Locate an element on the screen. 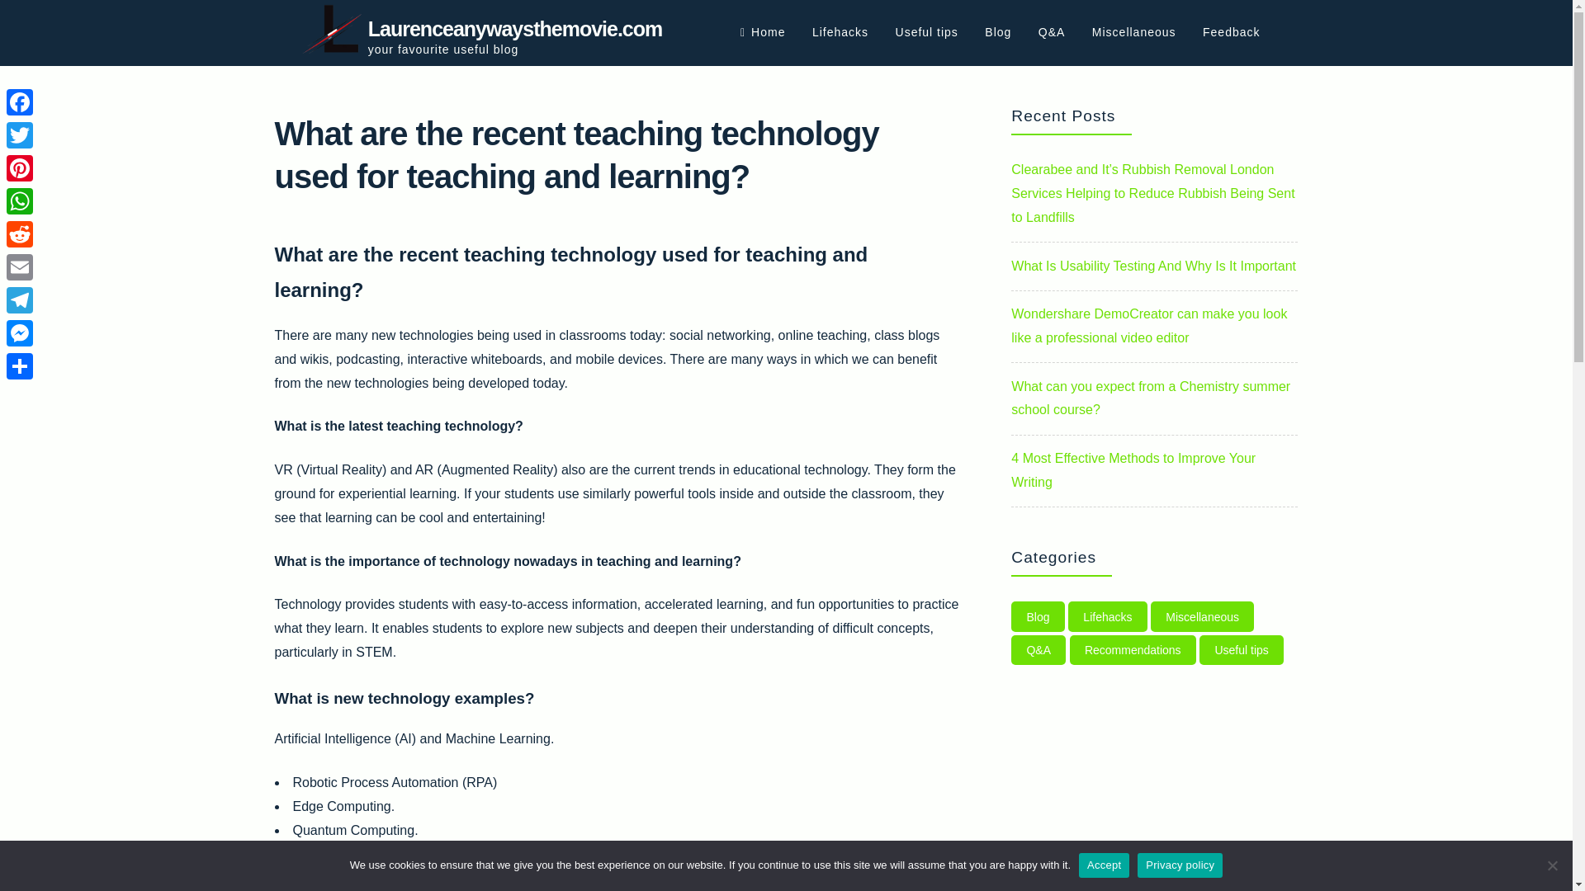 The width and height of the screenshot is (1585, 891). Twitter is located at coordinates (20, 134).